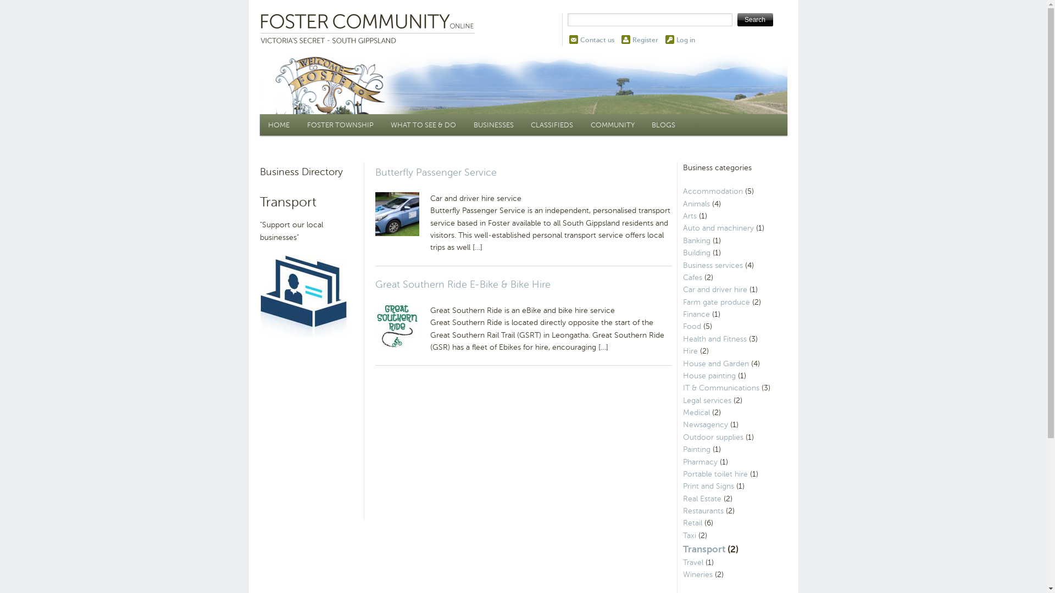 This screenshot has height=593, width=1055. I want to click on Print and Signs, so click(708, 486).